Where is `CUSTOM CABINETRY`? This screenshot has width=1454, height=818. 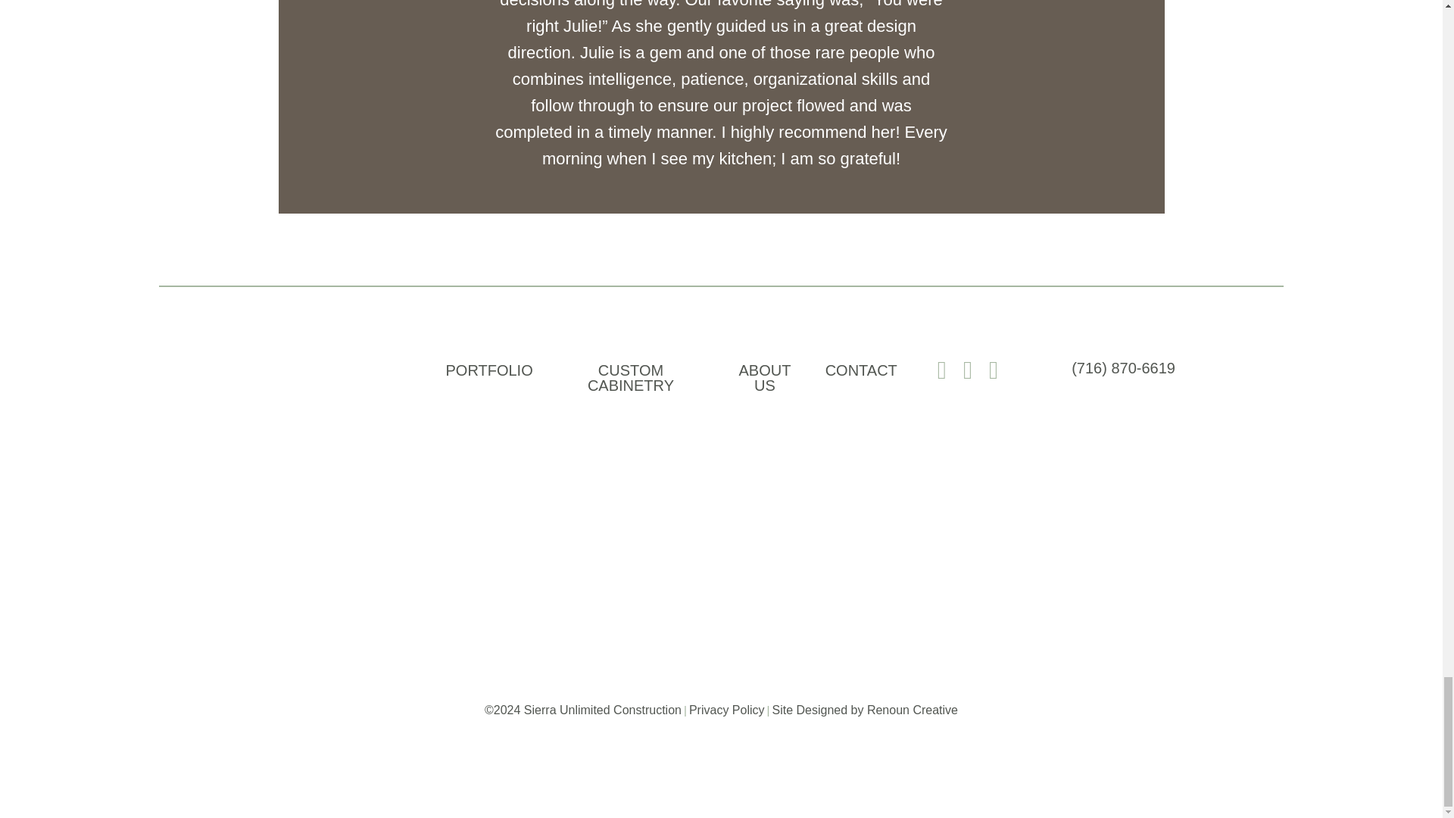 CUSTOM CABINETRY is located at coordinates (631, 377).